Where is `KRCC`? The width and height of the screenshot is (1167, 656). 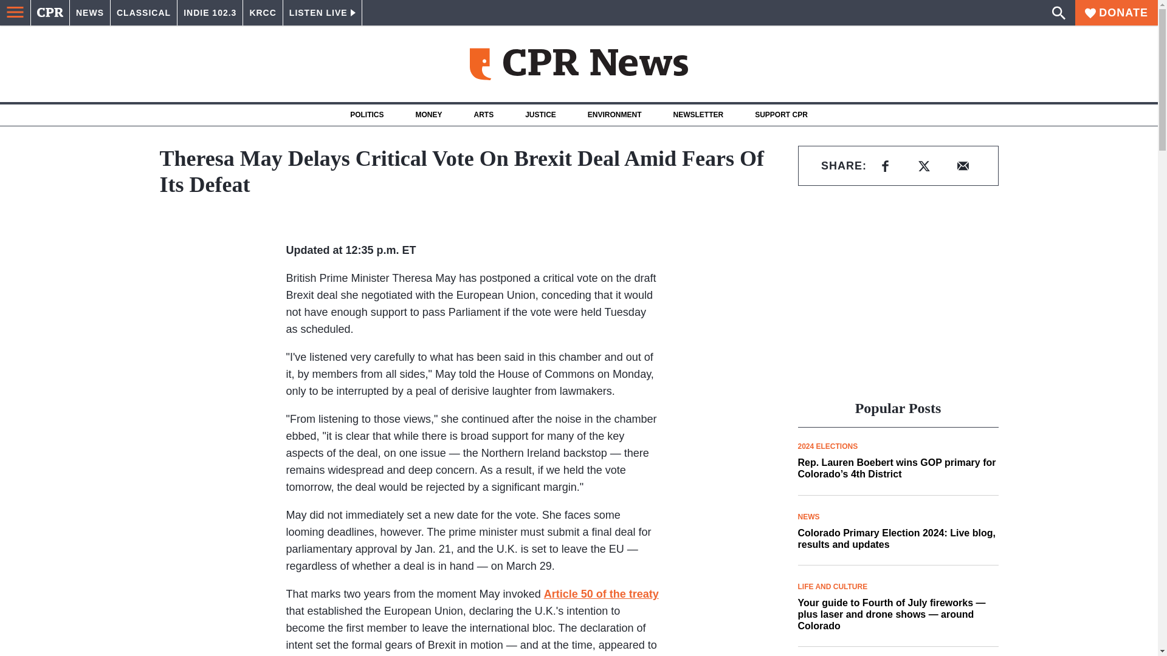
KRCC is located at coordinates (263, 13).